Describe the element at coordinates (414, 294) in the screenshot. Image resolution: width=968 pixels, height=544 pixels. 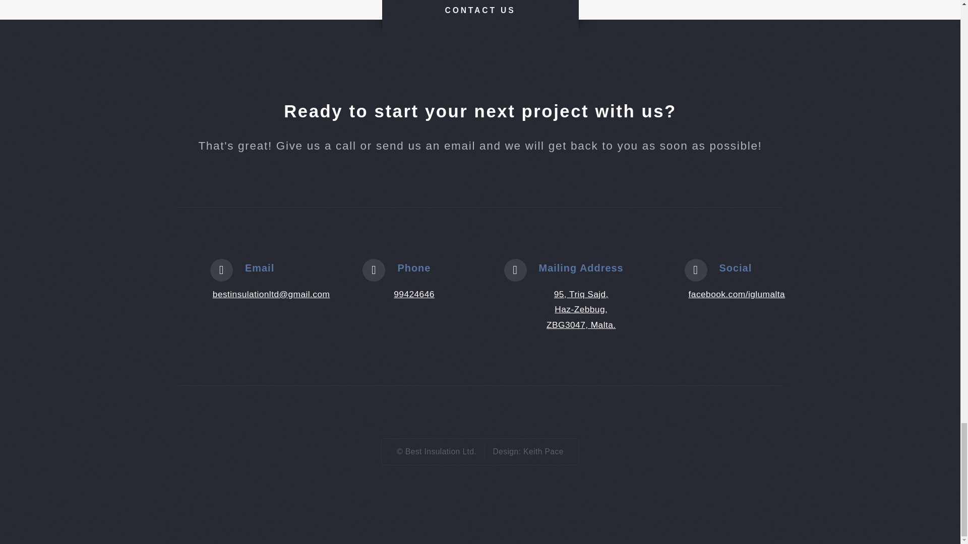
I see `99424646` at that location.